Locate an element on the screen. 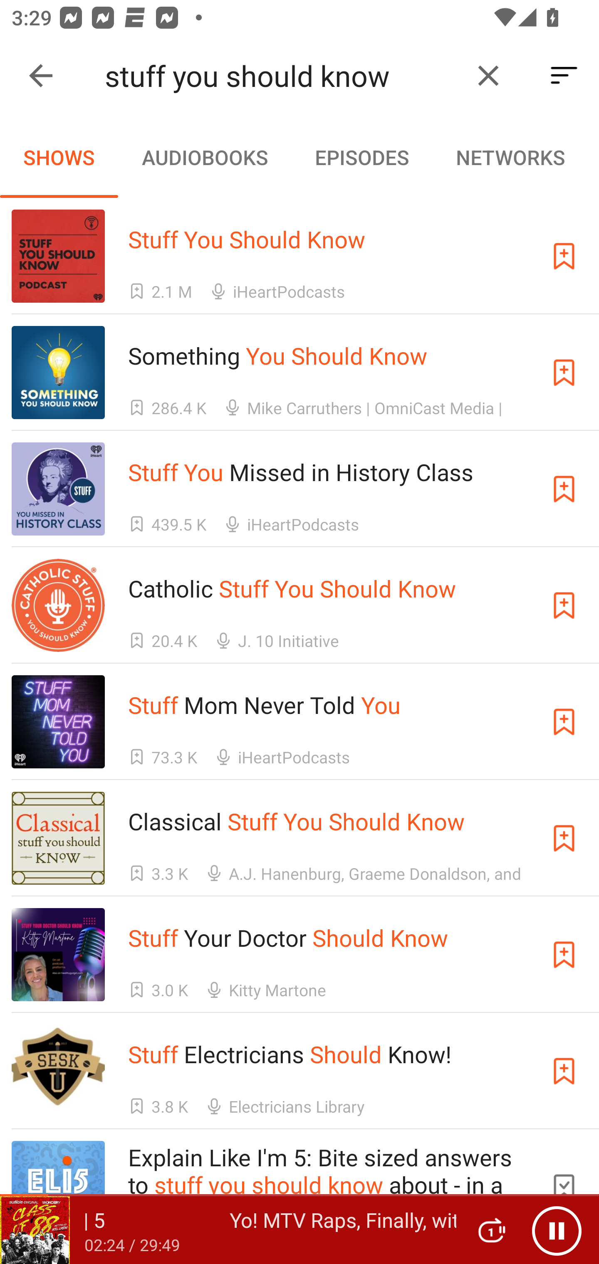 This screenshot has width=599, height=1264. SHOWS is located at coordinates (59, 157).